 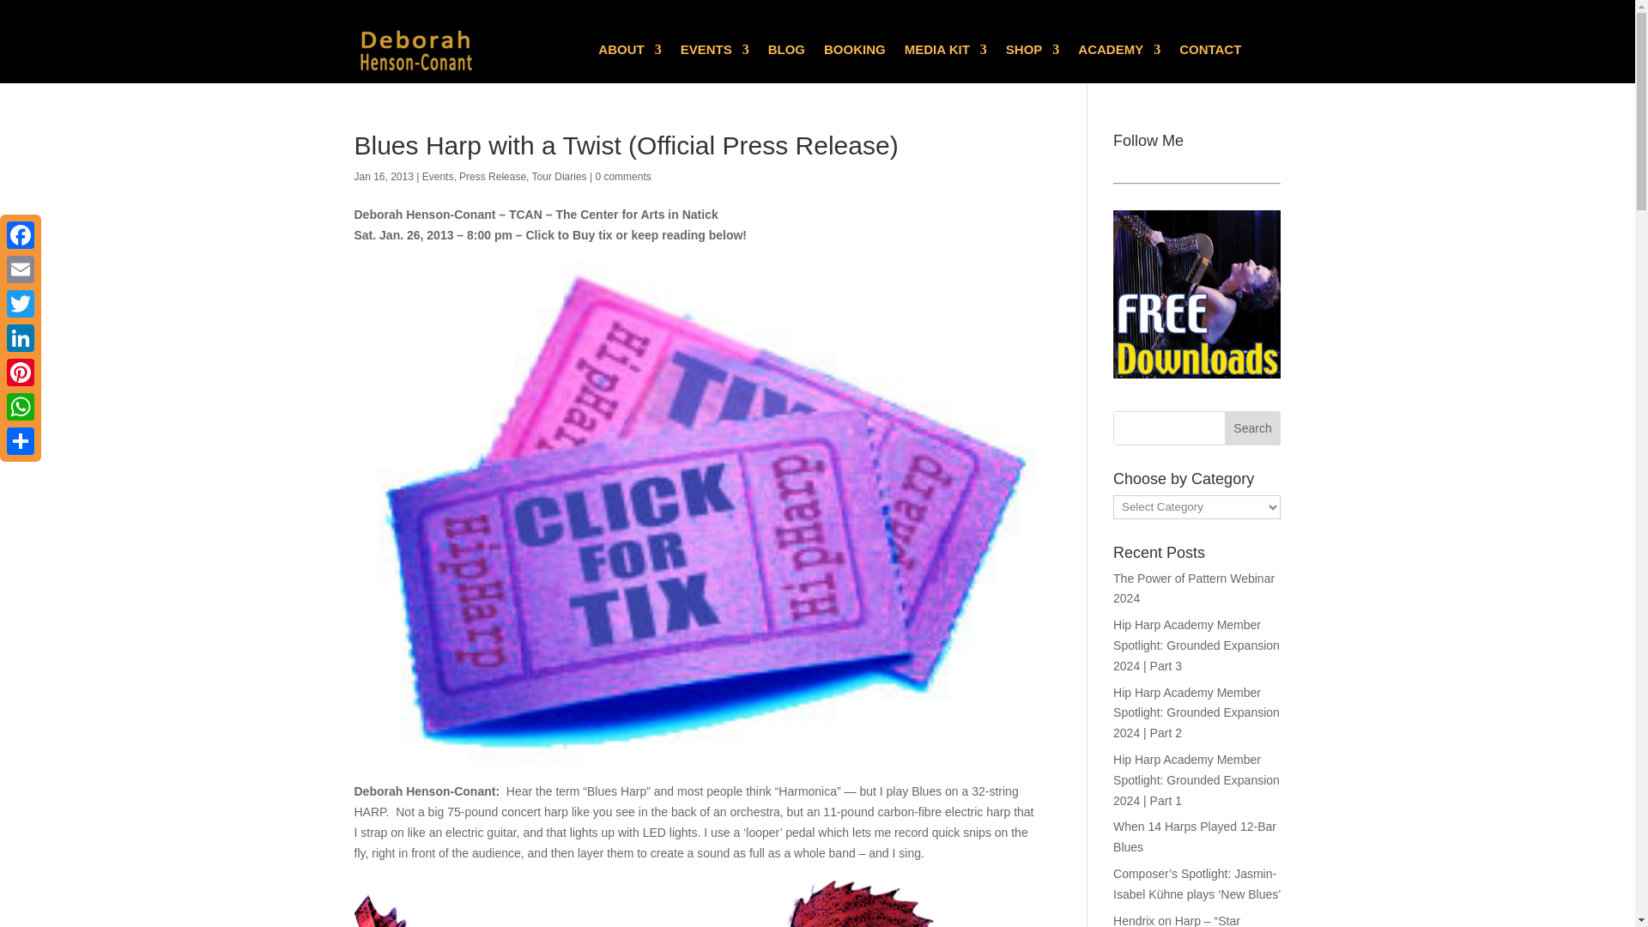 I want to click on EVENTS, so click(x=714, y=53).